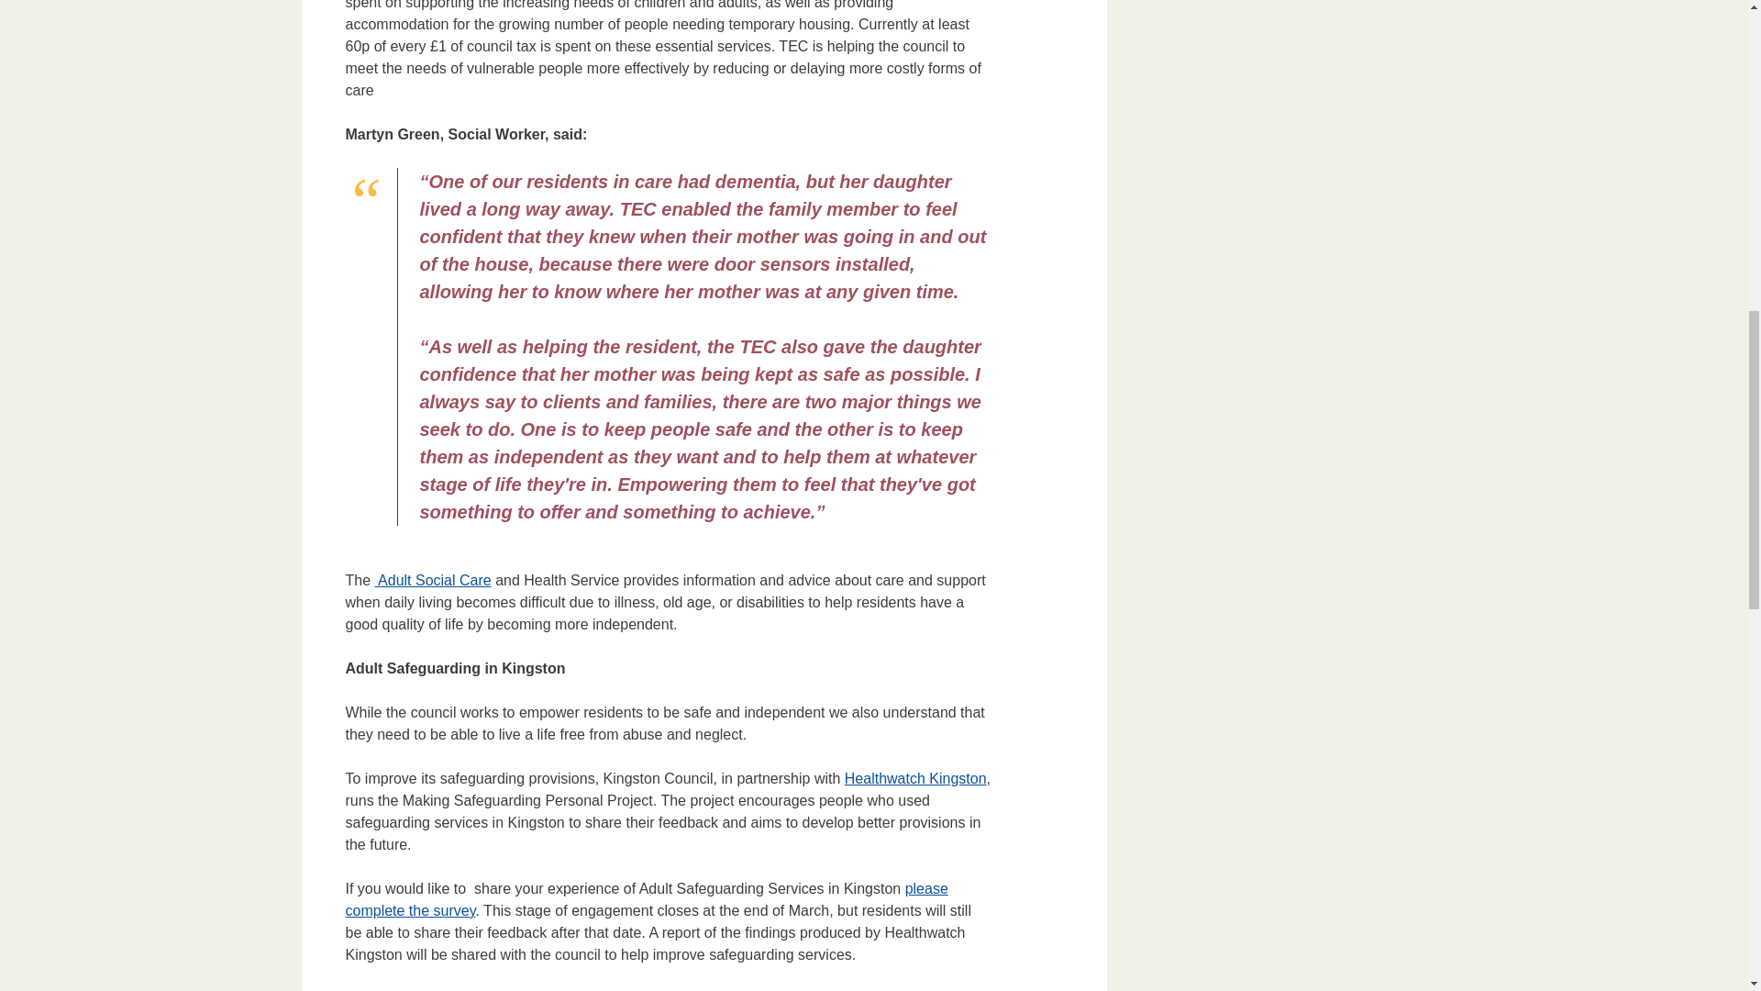  I want to click on Healthwatch Kingston, so click(915, 778).